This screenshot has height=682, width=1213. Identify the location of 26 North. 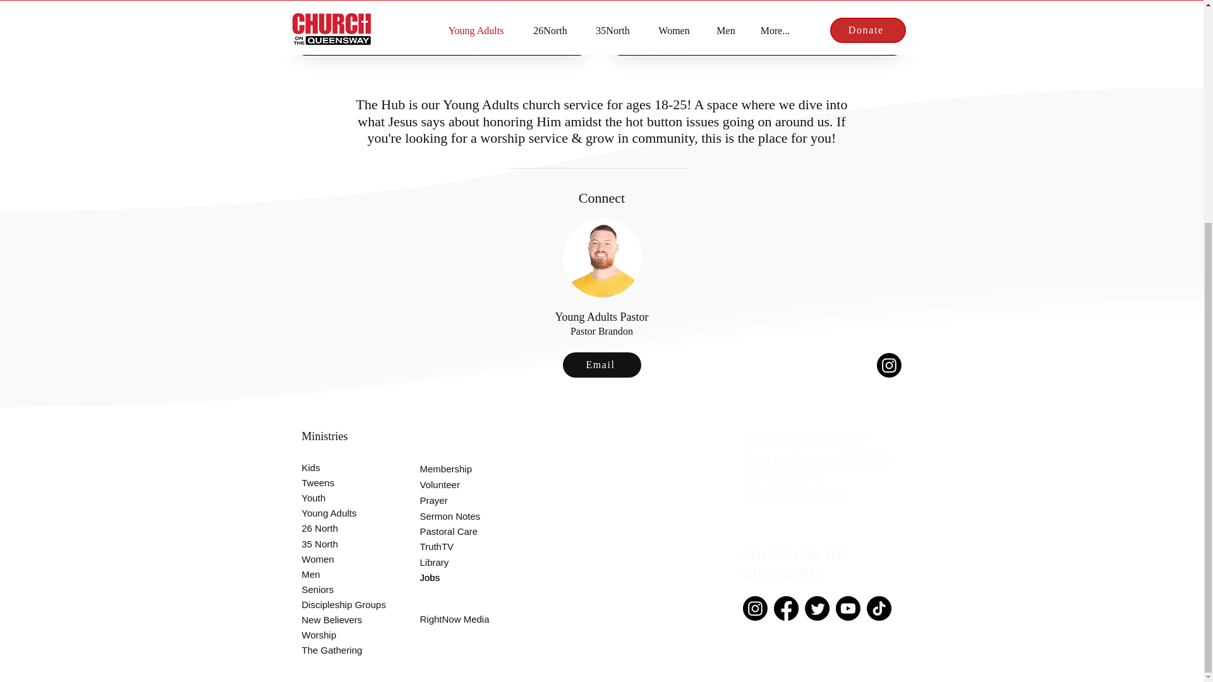
(337, 528).